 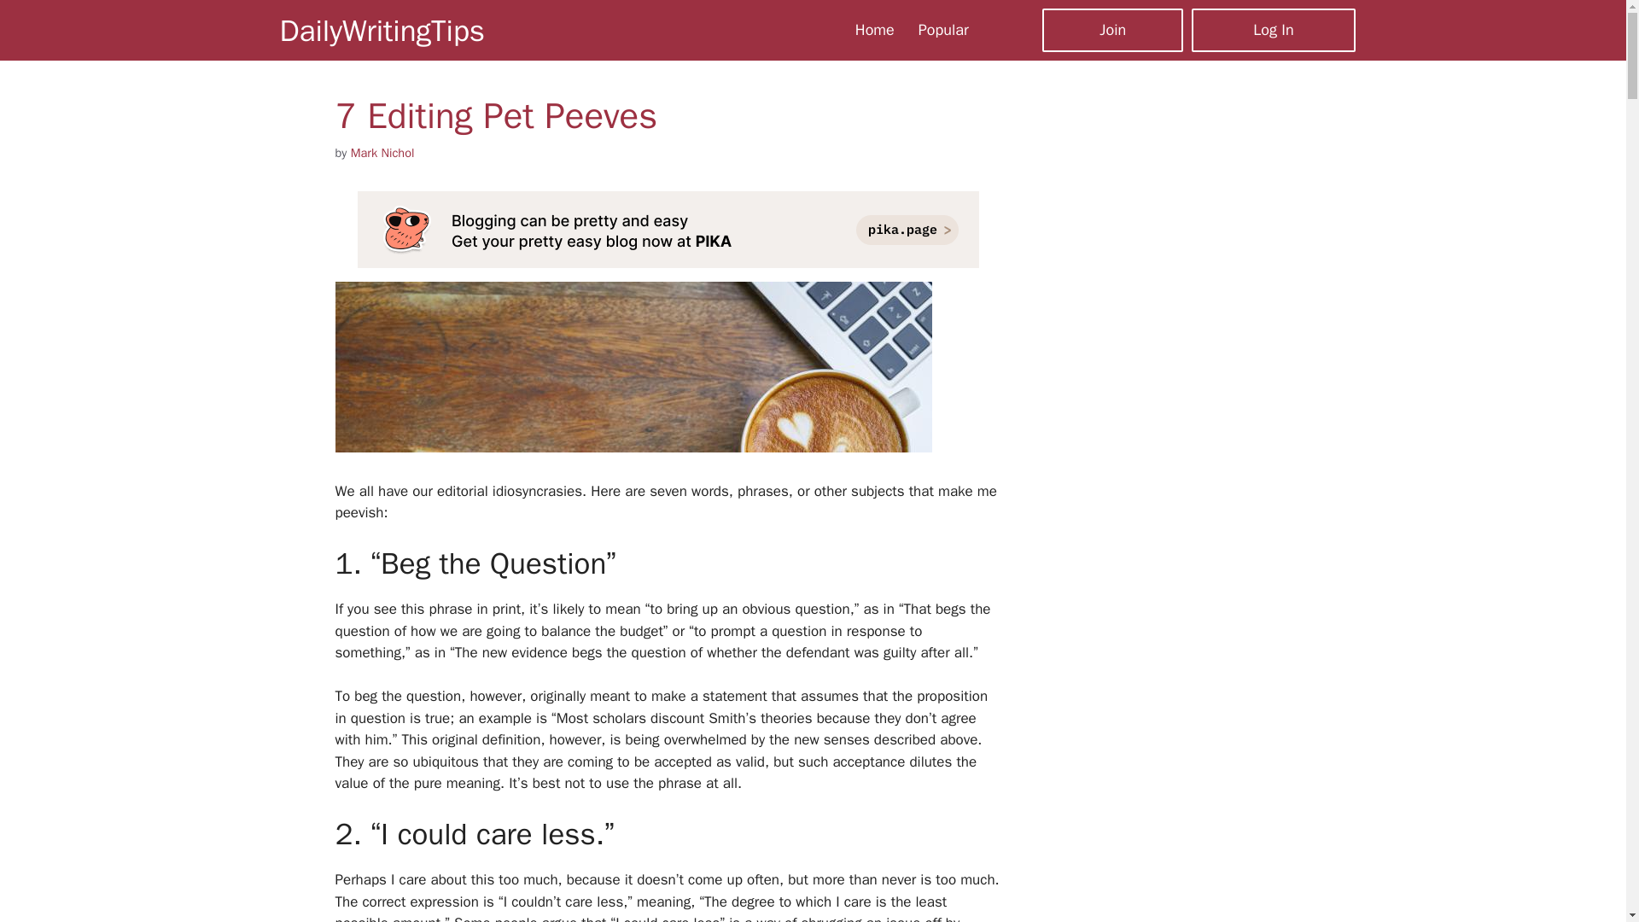 What do you see at coordinates (942, 29) in the screenshot?
I see `Popular` at bounding box center [942, 29].